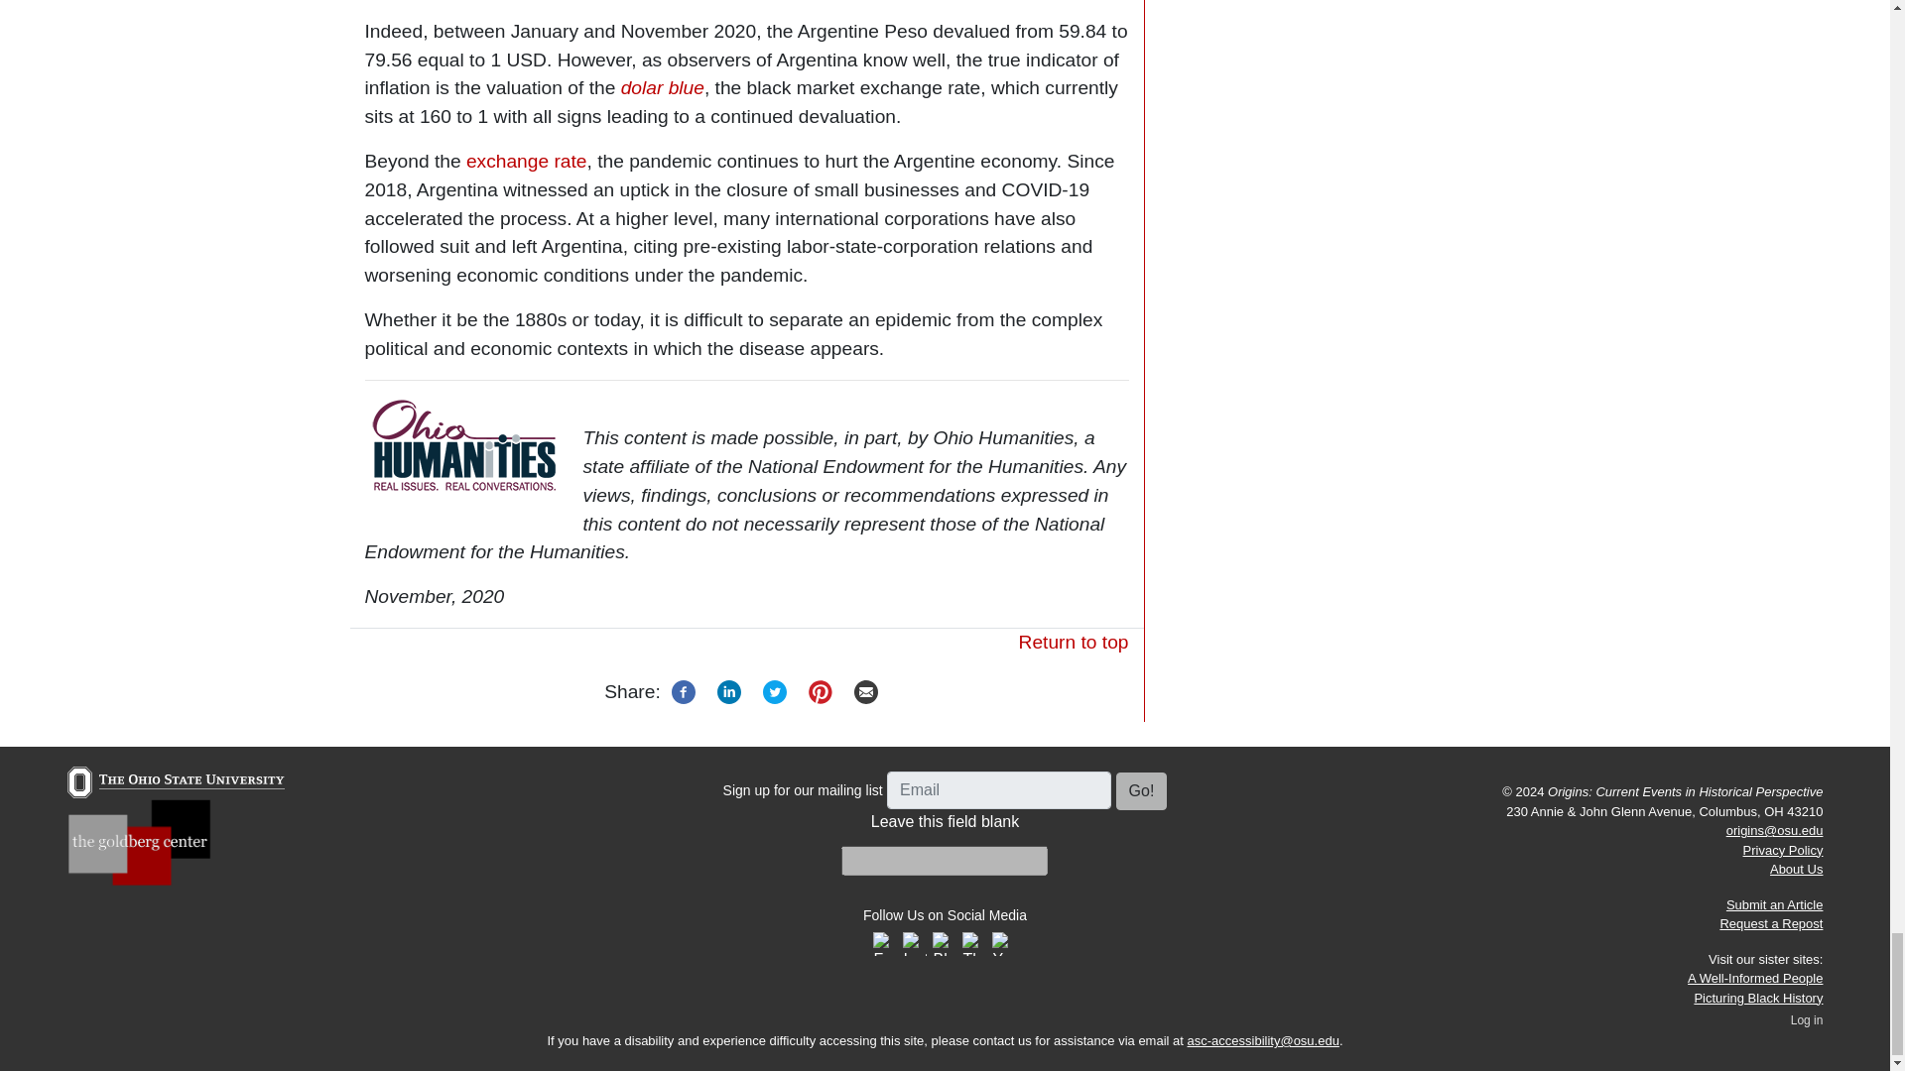  Describe the element at coordinates (729, 690) in the screenshot. I see `Linkedin` at that location.